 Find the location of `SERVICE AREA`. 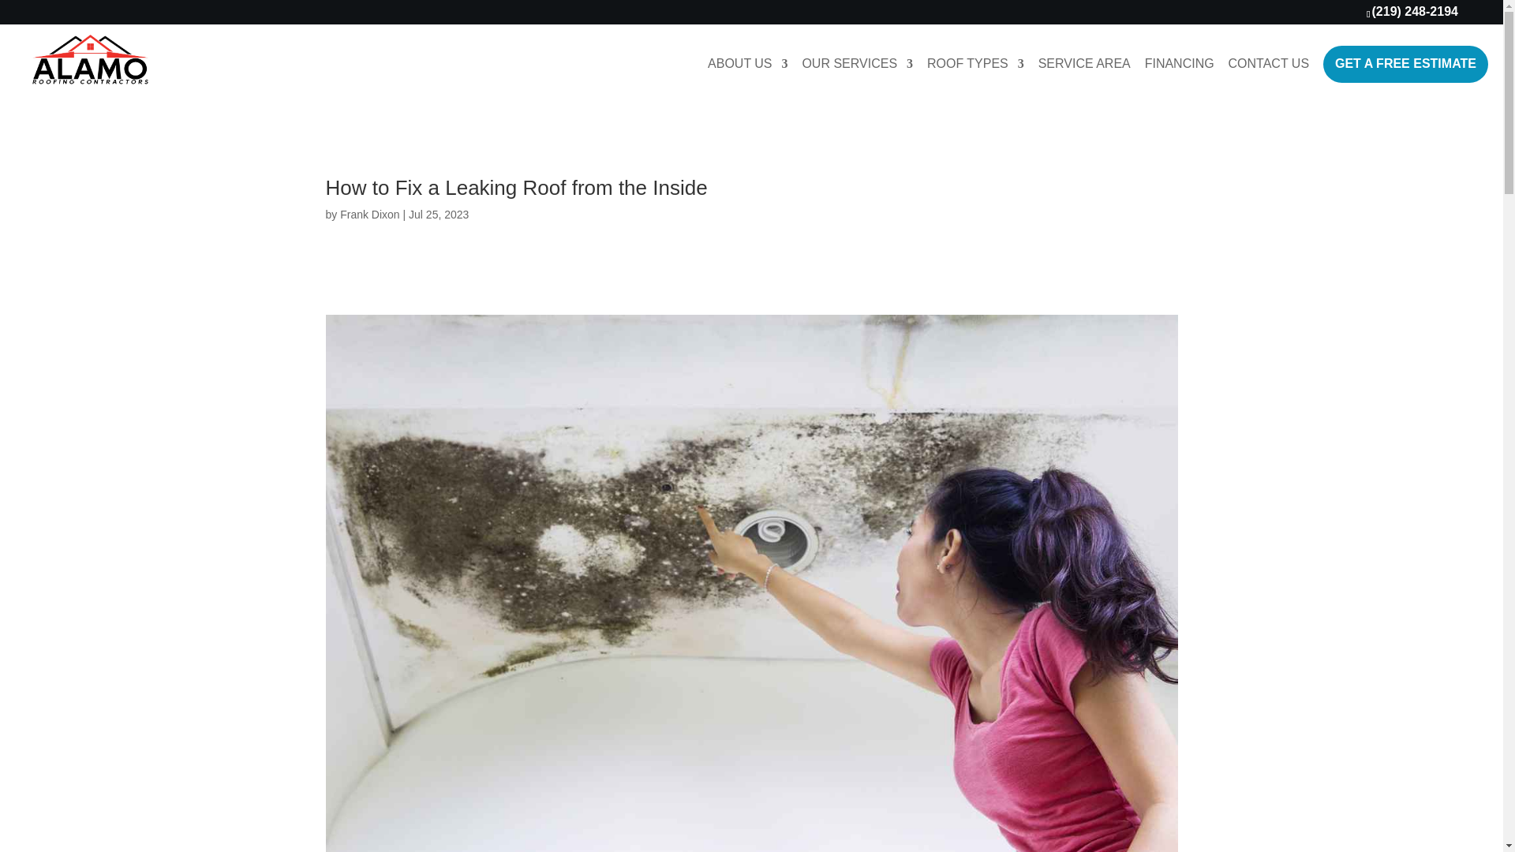

SERVICE AREA is located at coordinates (1084, 77).